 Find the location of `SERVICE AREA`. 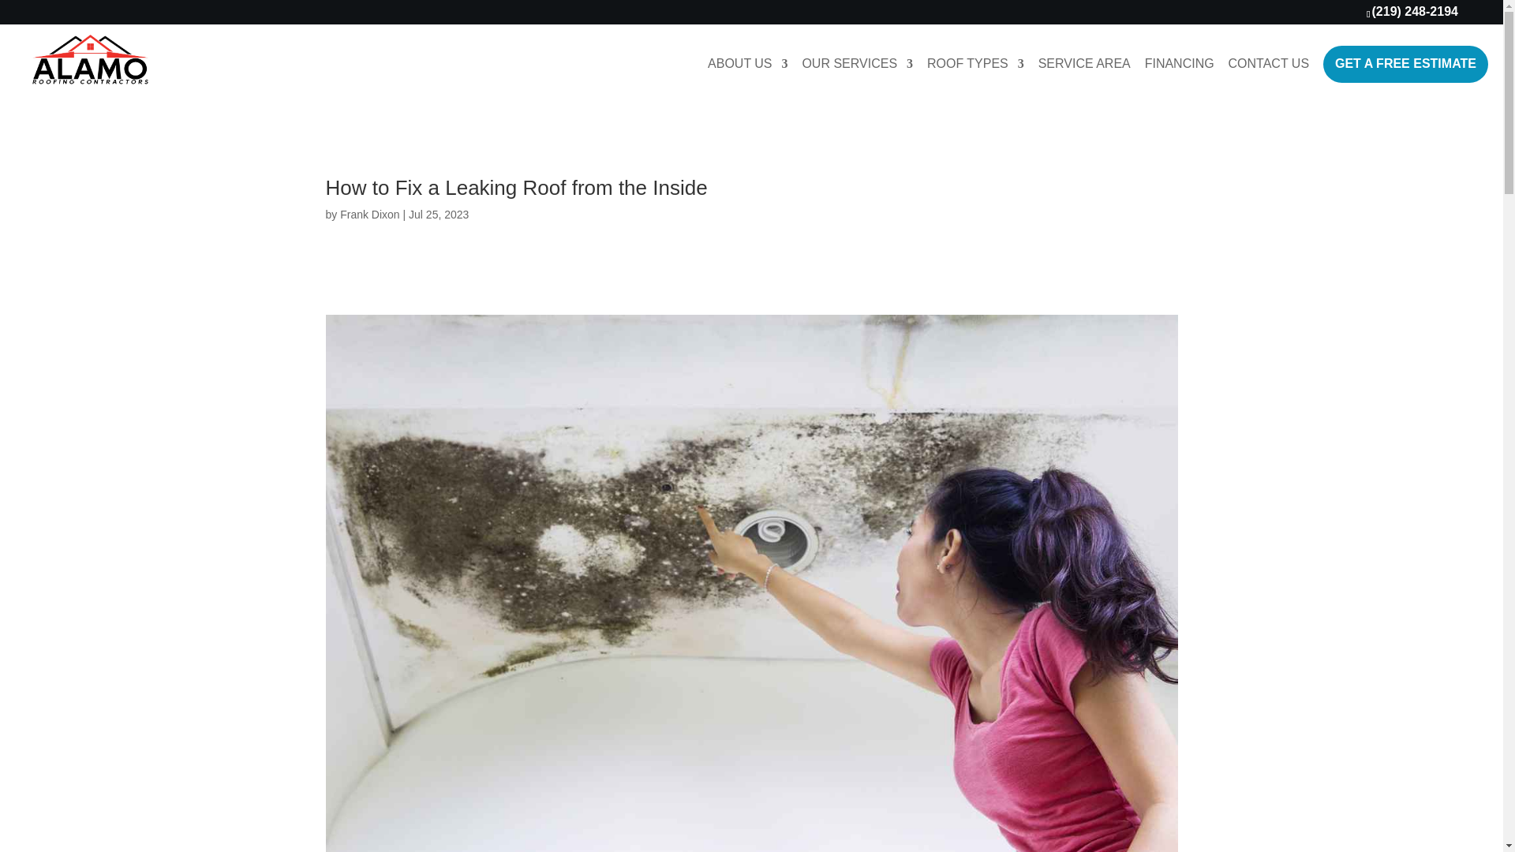

SERVICE AREA is located at coordinates (1084, 77).